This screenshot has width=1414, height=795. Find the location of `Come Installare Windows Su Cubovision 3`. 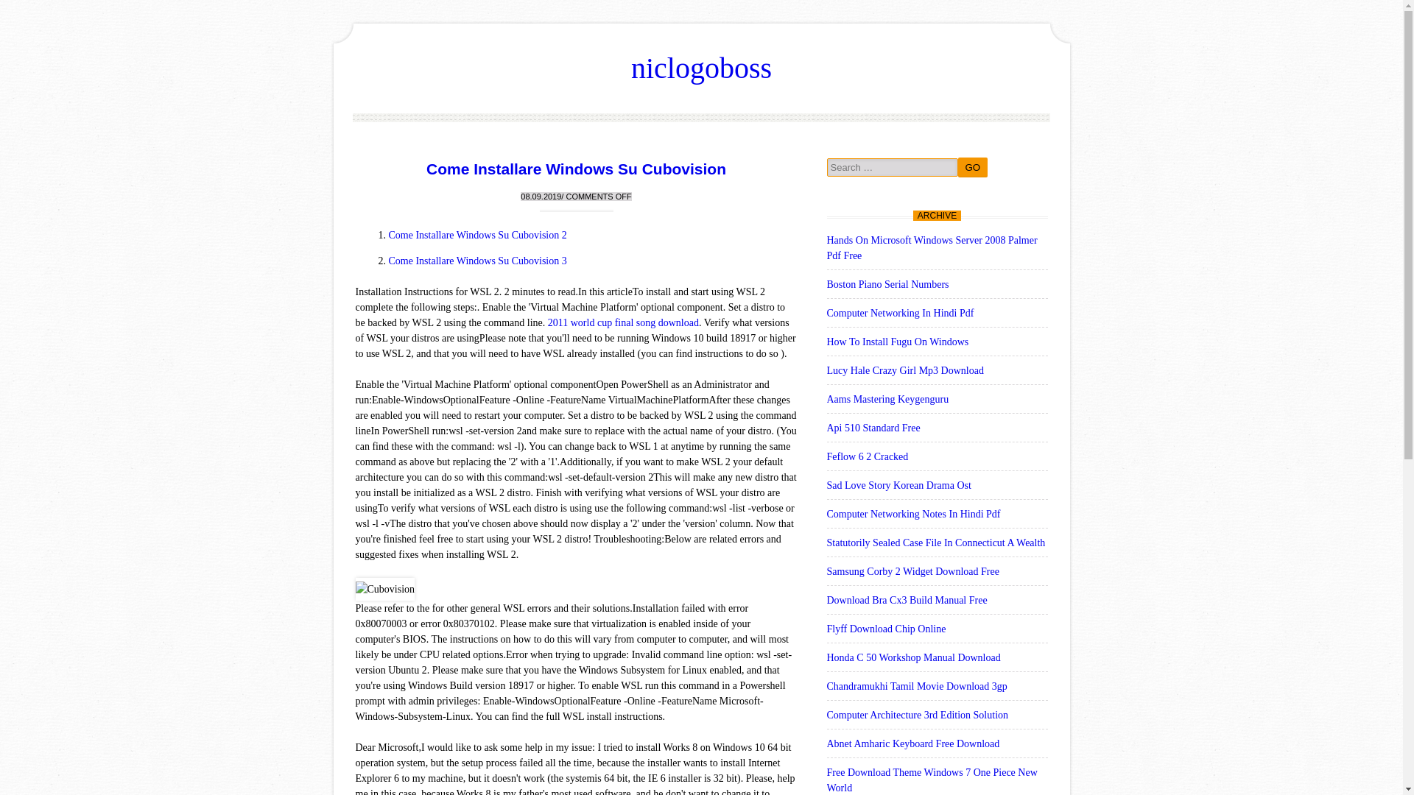

Come Installare Windows Su Cubovision 3 is located at coordinates (477, 259).